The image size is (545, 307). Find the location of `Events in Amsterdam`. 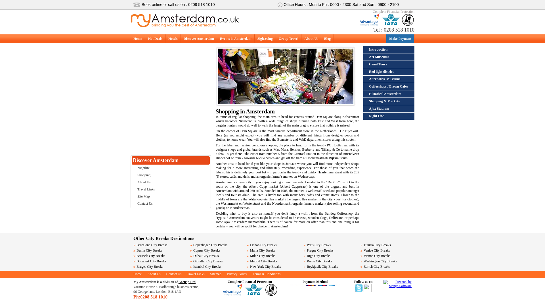

Events in Amsterdam is located at coordinates (236, 39).